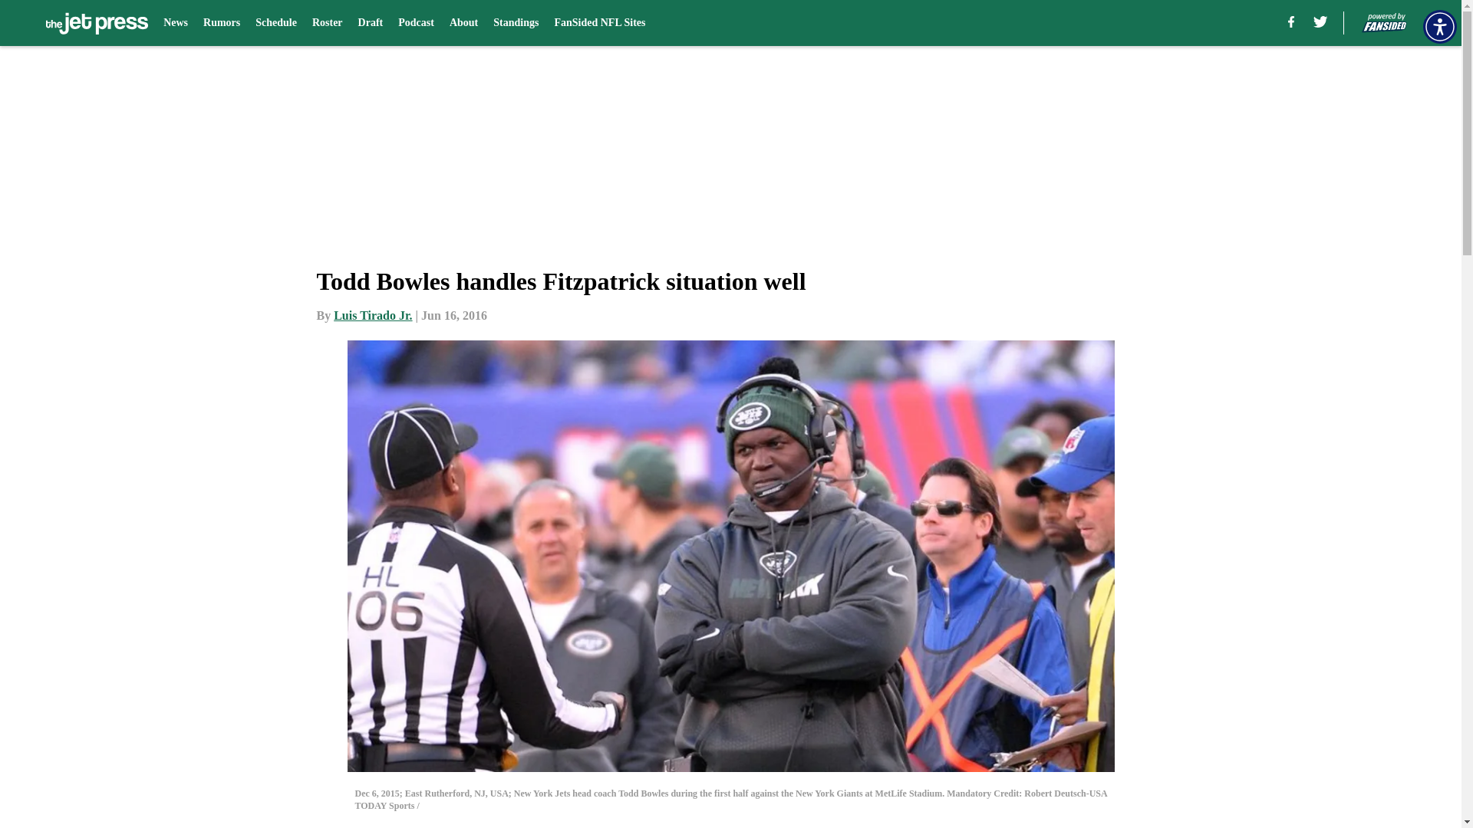 The height and width of the screenshot is (828, 1473). What do you see at coordinates (416, 23) in the screenshot?
I see `Podcast` at bounding box center [416, 23].